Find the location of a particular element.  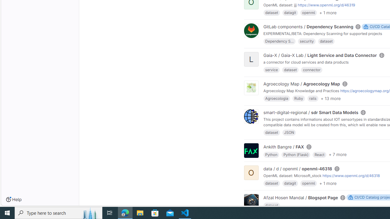

Python (Flask) is located at coordinates (296, 154).